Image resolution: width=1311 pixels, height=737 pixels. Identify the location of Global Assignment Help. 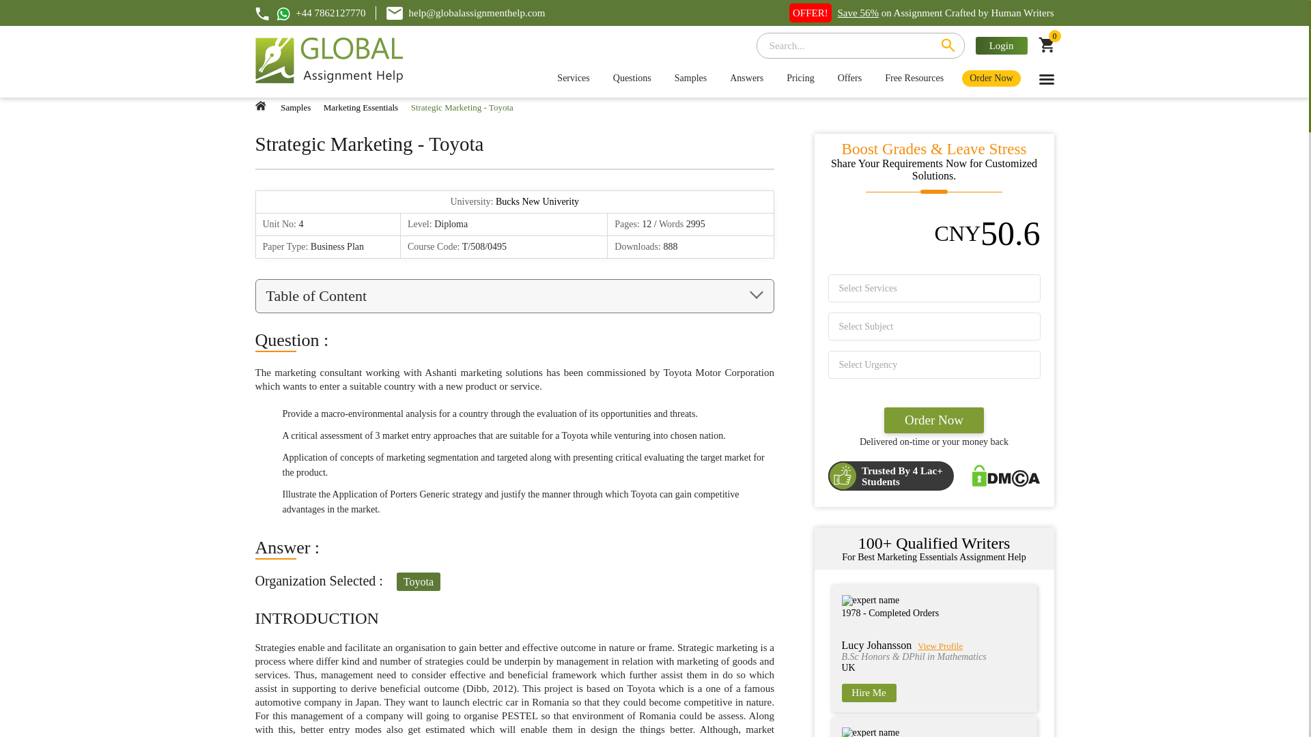
(329, 61).